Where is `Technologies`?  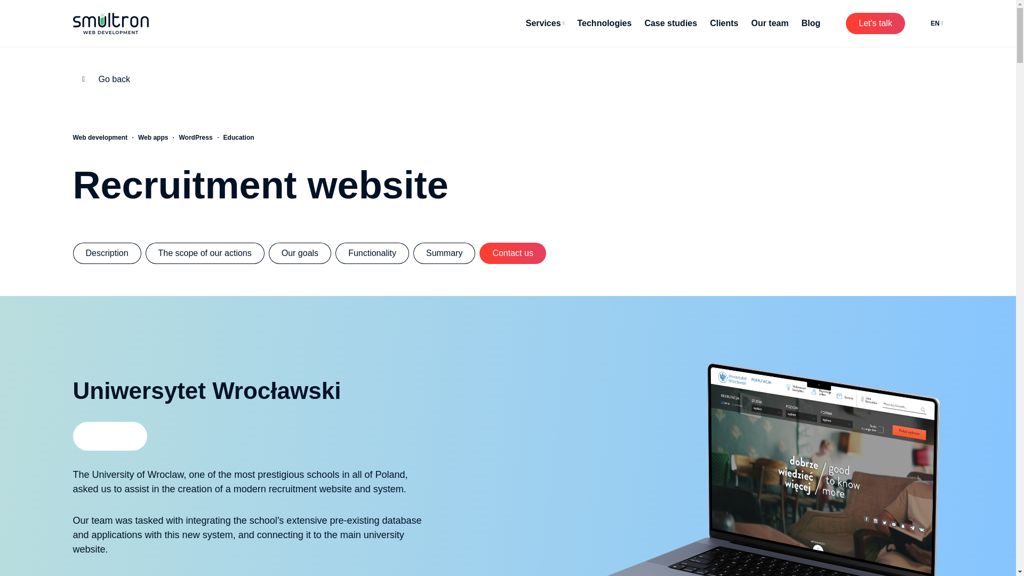 Technologies is located at coordinates (604, 23).